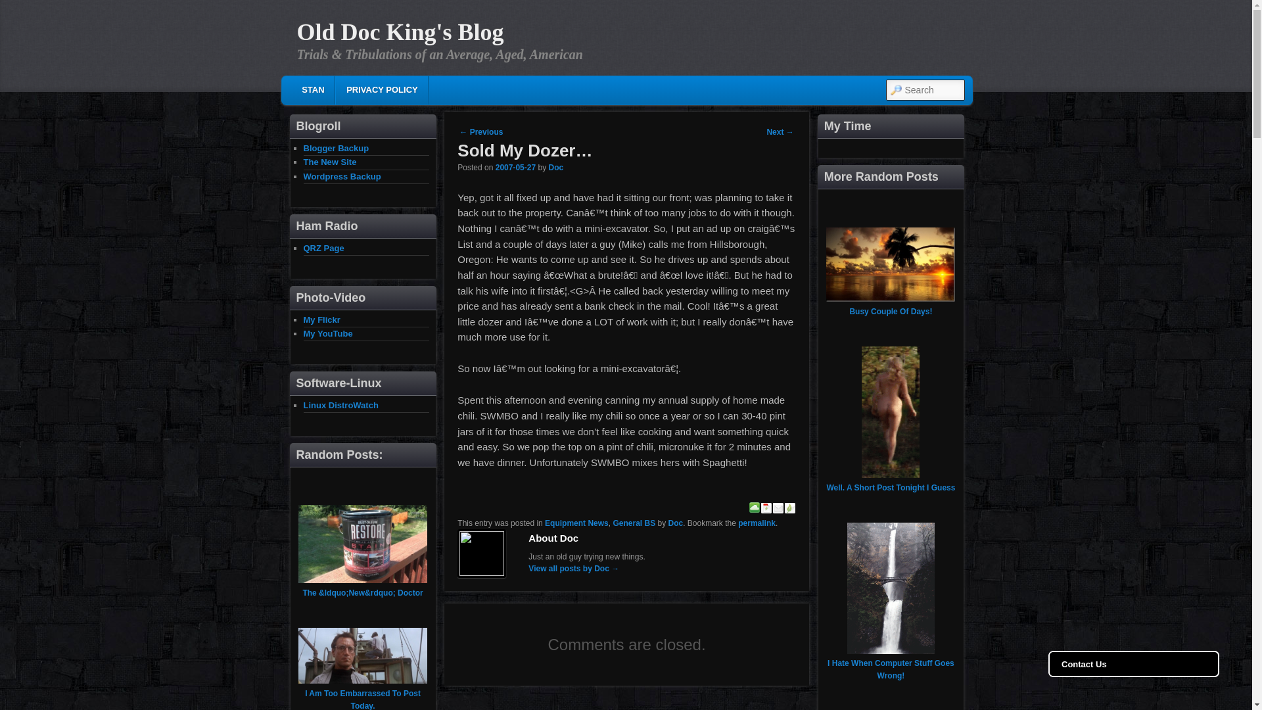  I want to click on Save page, so click(755, 509).